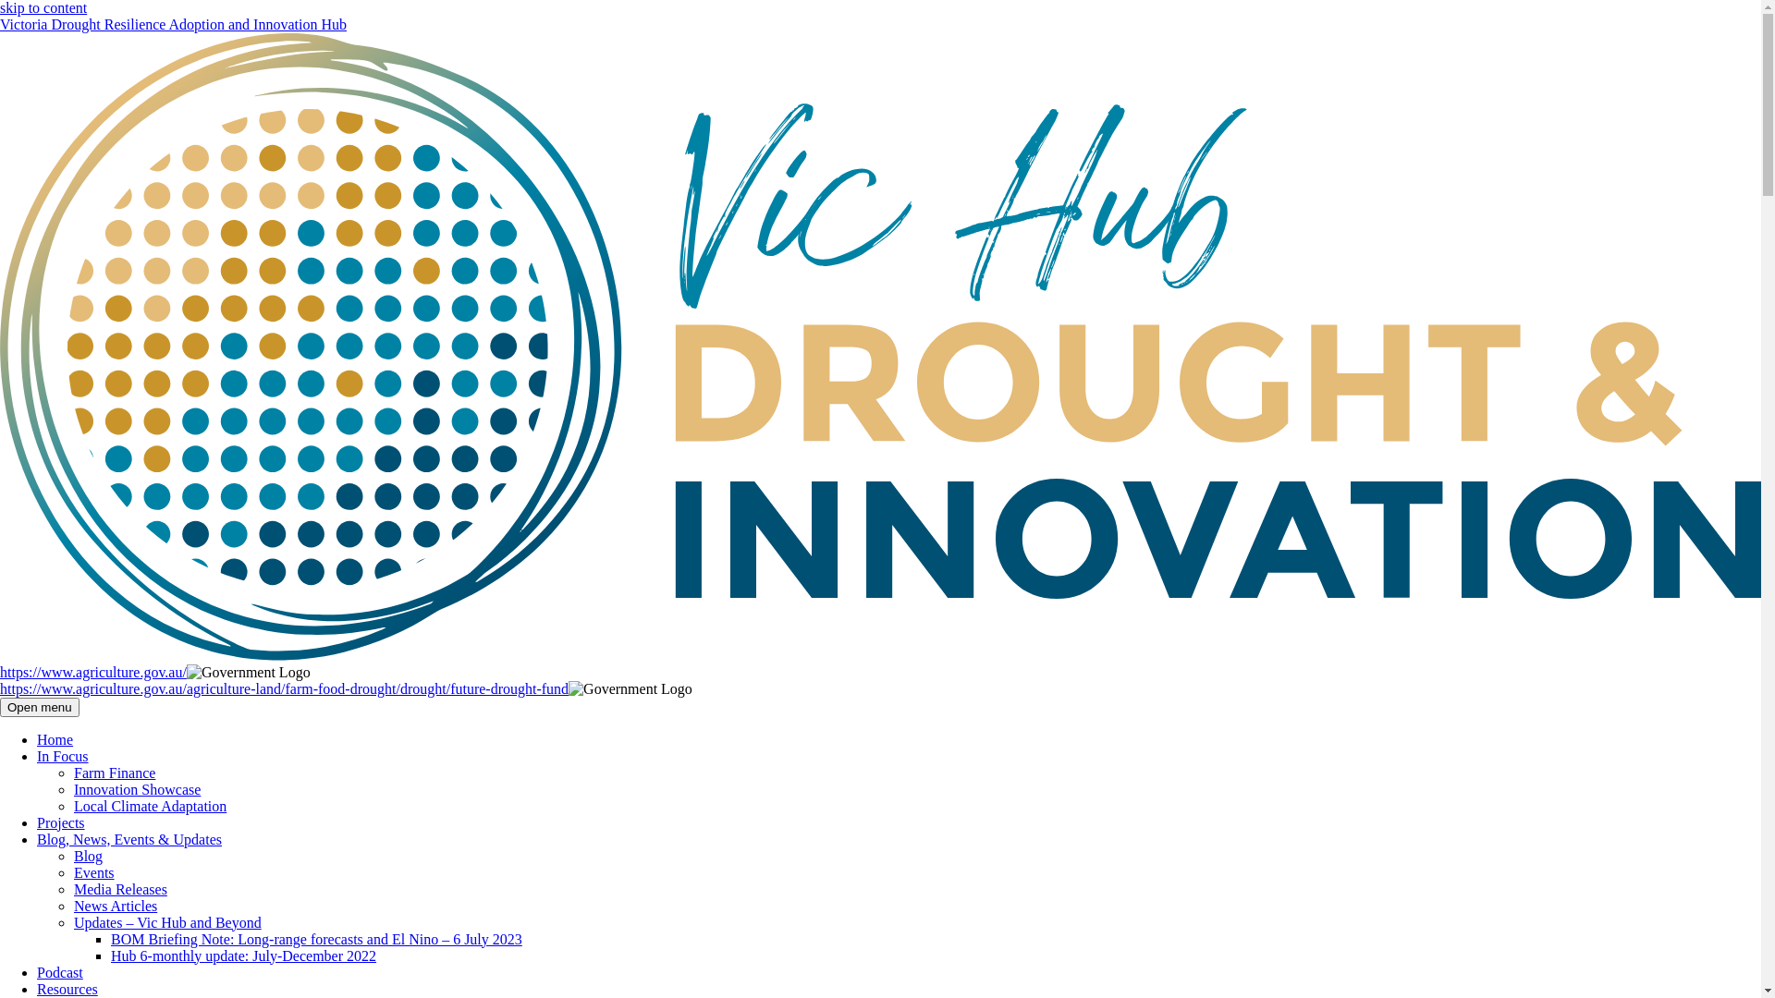 This screenshot has height=998, width=1775. Describe the element at coordinates (40, 708) in the screenshot. I see `Open menu` at that location.